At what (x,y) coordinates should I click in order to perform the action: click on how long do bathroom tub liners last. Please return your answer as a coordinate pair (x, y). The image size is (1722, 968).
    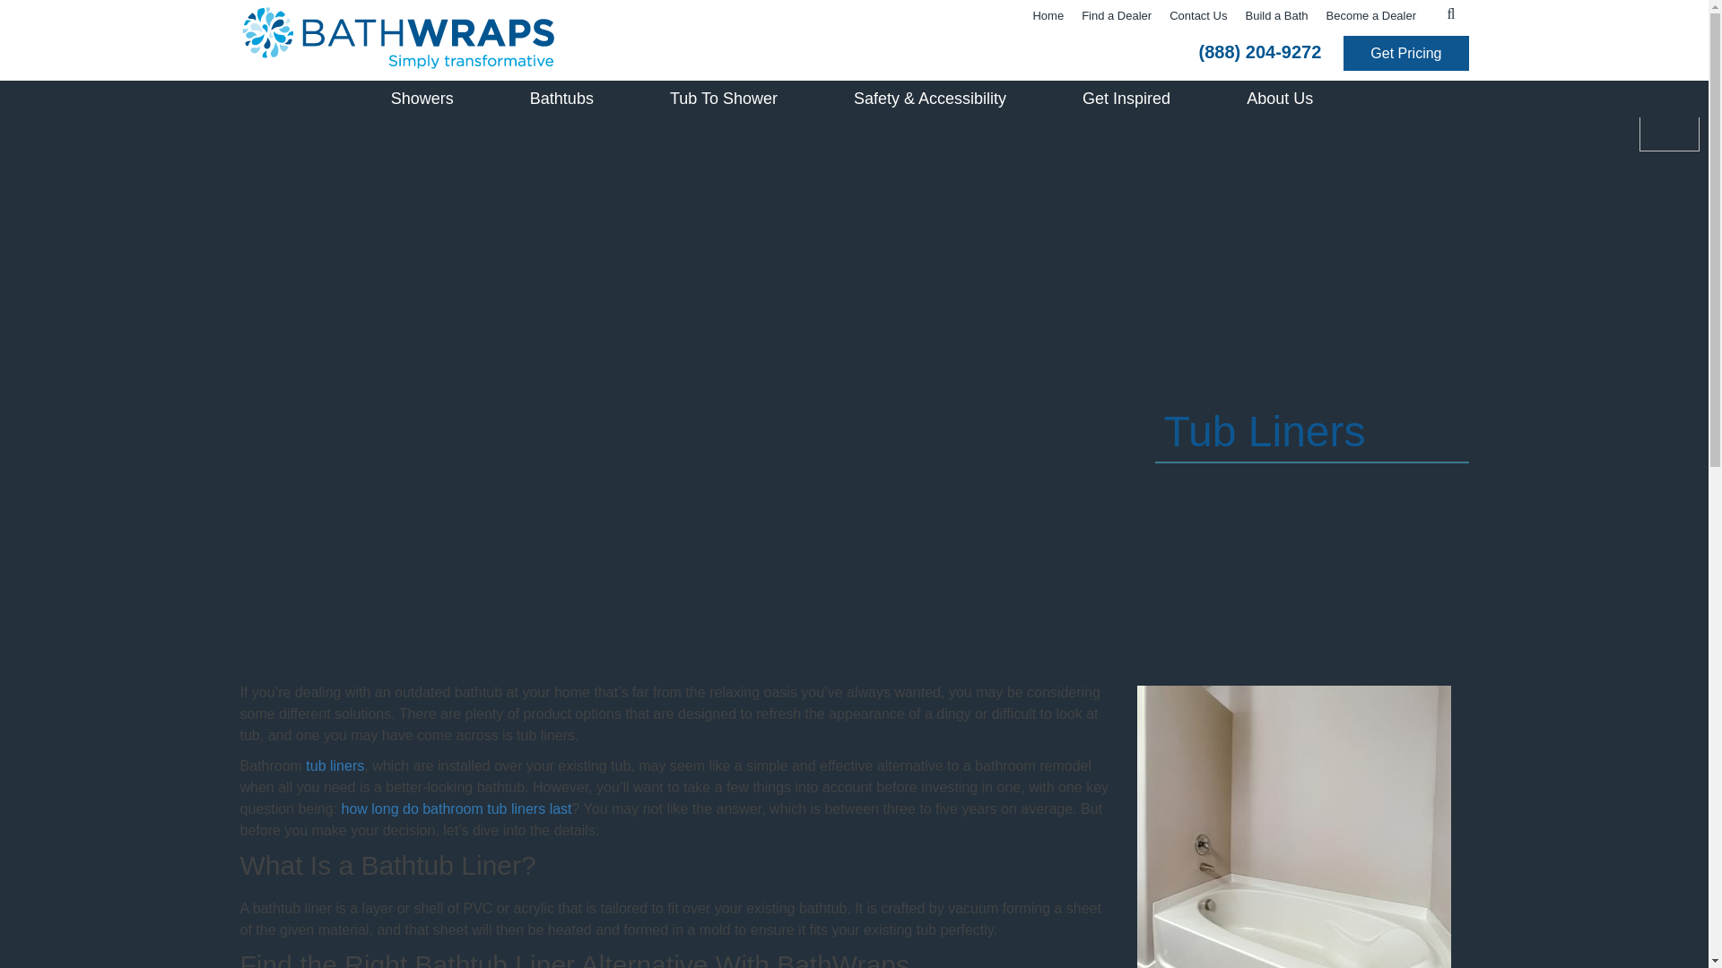
    Looking at the image, I should click on (456, 808).